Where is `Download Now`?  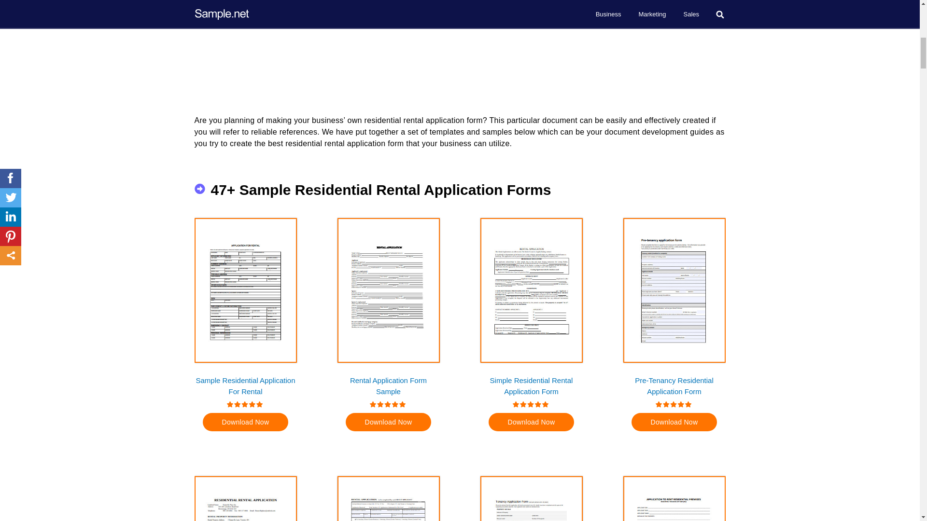 Download Now is located at coordinates (245, 422).